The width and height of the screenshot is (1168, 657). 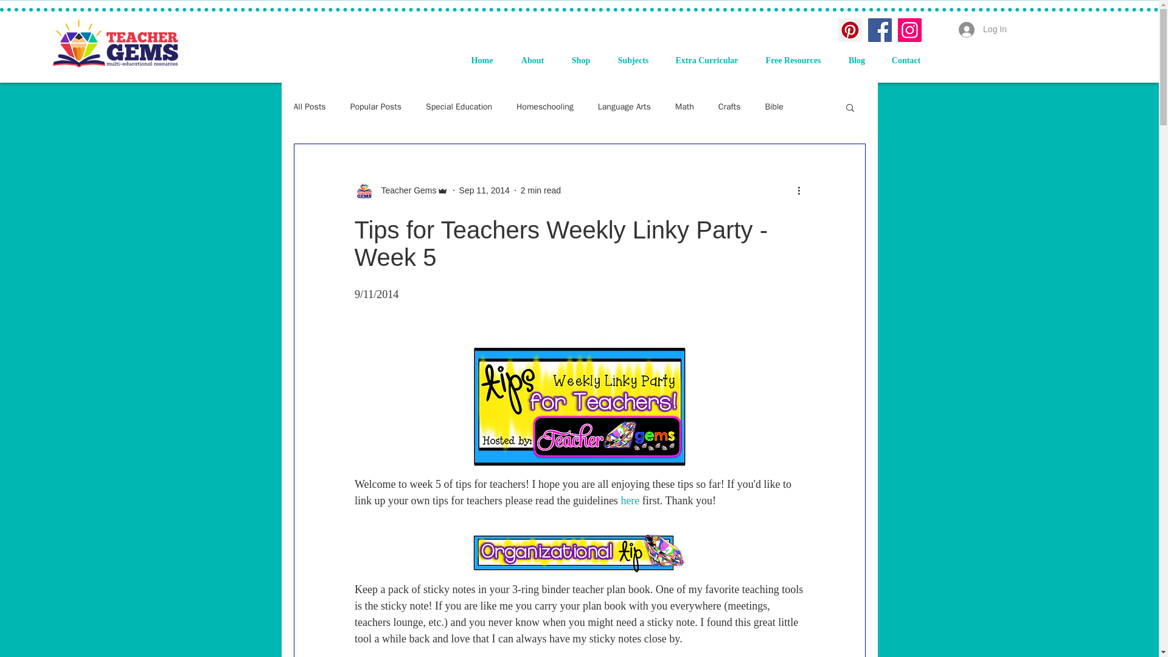 What do you see at coordinates (857, 61) in the screenshot?
I see `Blog` at bounding box center [857, 61].